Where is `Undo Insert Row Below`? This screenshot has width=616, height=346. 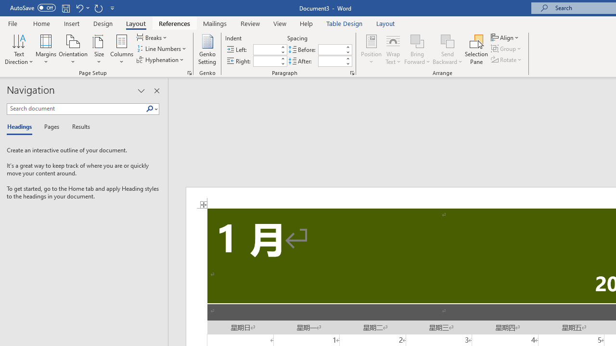 Undo Insert Row Below is located at coordinates (79, 8).